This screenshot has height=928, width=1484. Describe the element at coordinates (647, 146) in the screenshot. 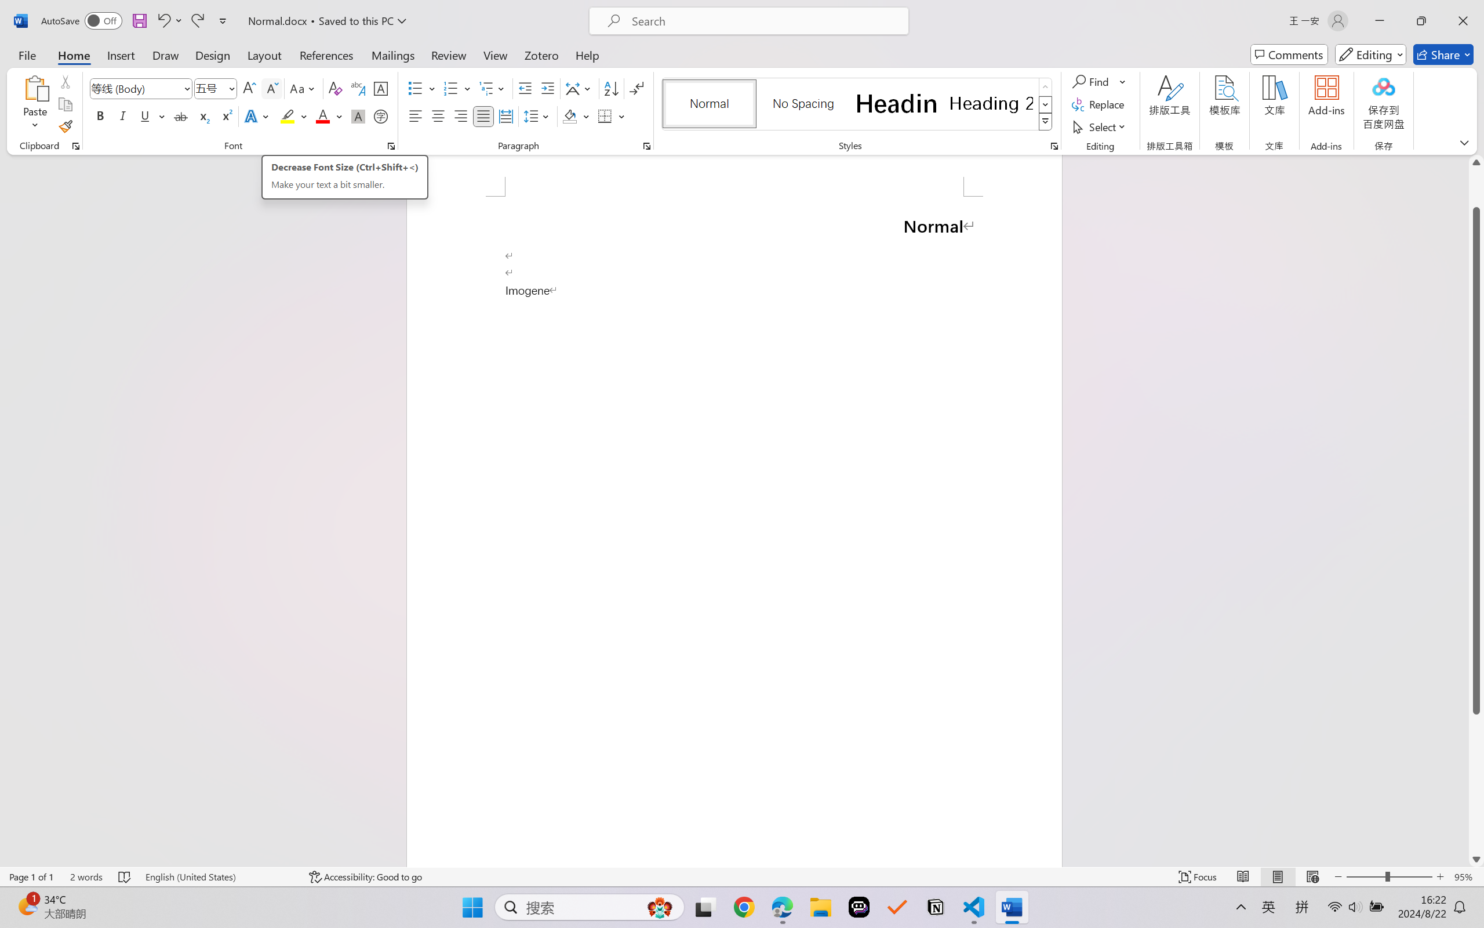

I see `Paragraph...` at that location.